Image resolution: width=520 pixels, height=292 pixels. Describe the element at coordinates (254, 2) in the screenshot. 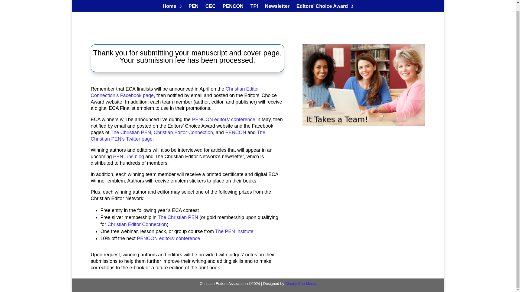

I see `TPI` at that location.